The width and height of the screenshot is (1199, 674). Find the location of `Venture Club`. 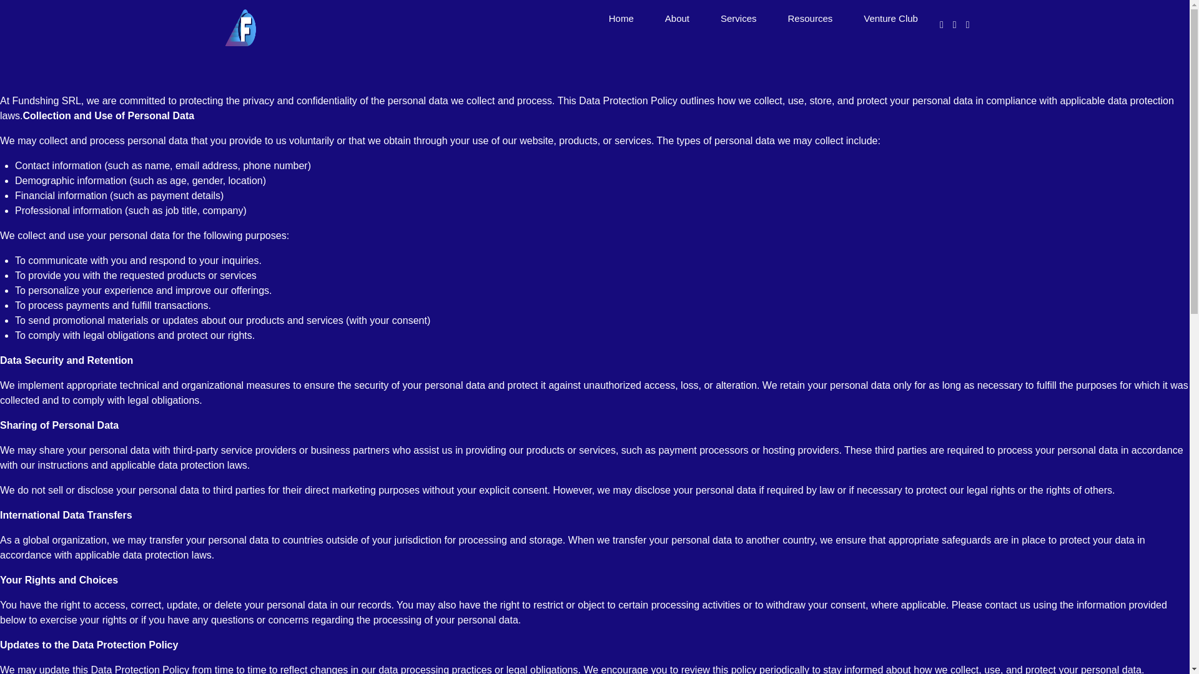

Venture Club is located at coordinates (891, 18).